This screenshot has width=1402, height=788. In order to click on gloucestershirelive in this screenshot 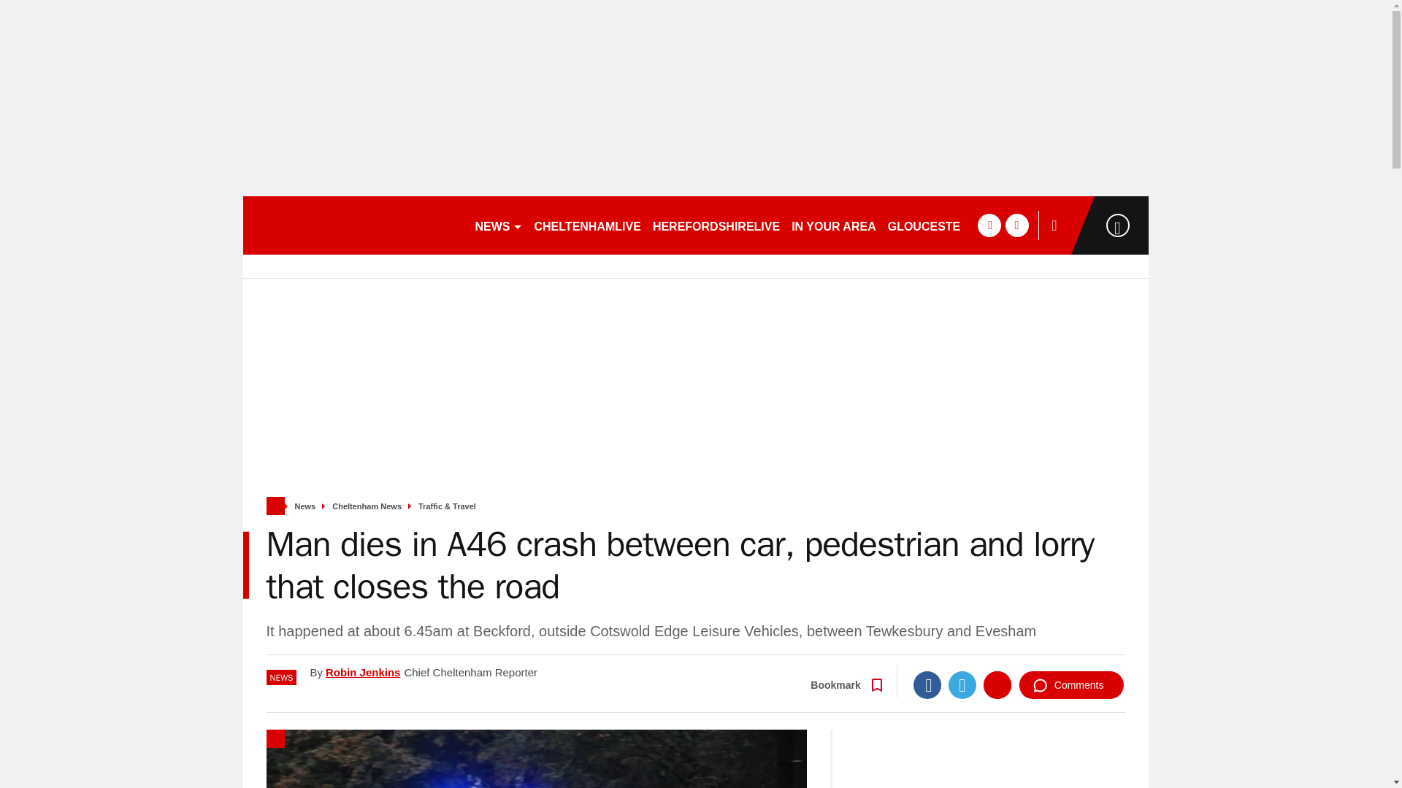, I will do `click(352, 225)`.